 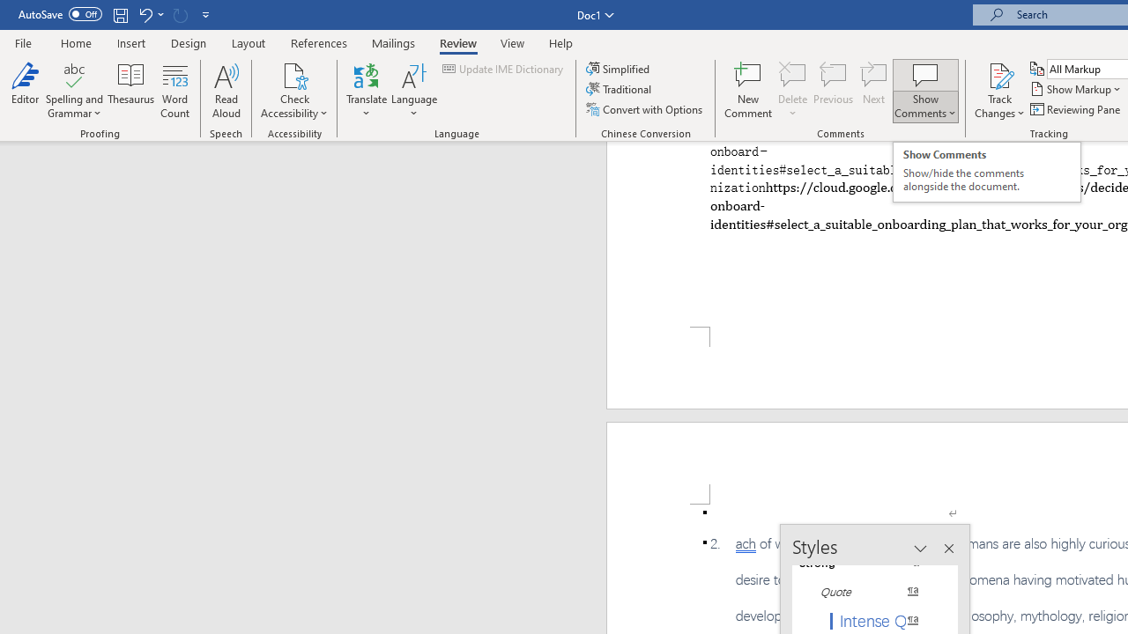 I want to click on Word Count, so click(x=174, y=90).